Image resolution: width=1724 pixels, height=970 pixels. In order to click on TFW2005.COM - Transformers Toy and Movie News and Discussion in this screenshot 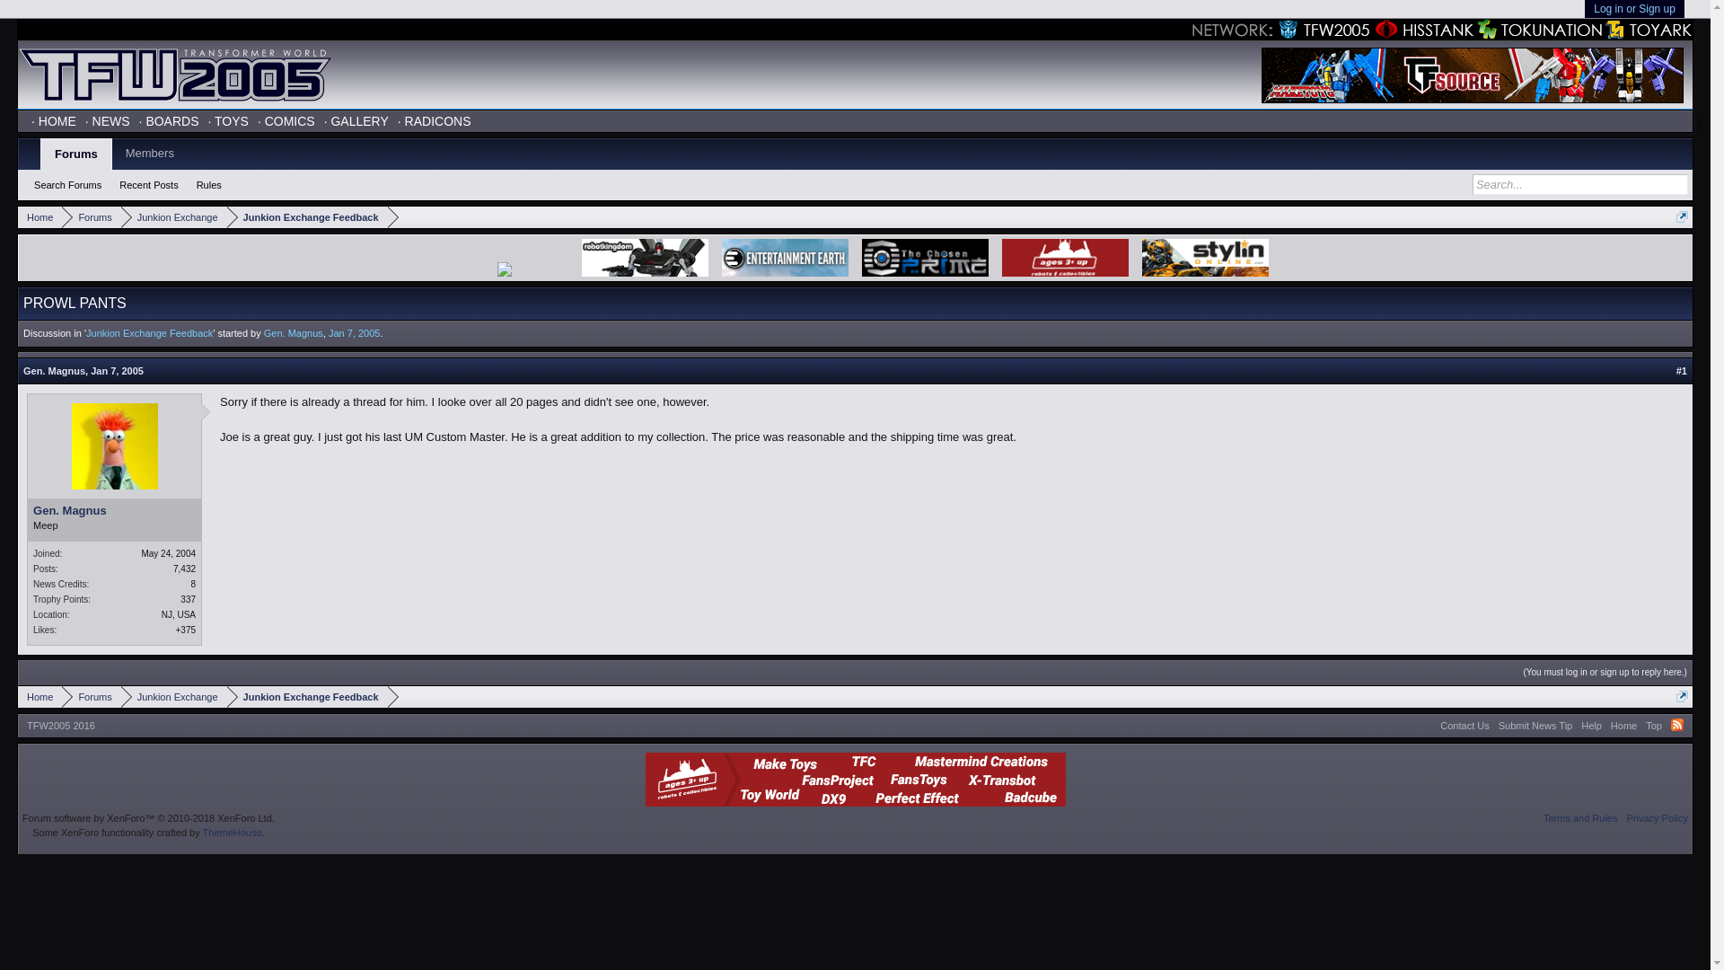, I will do `click(174, 75)`.